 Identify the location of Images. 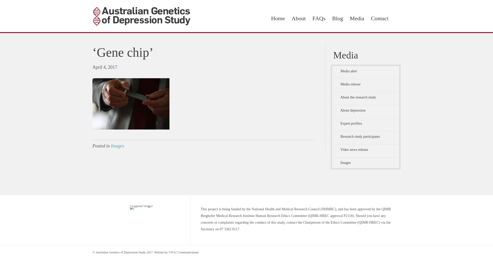
(366, 163).